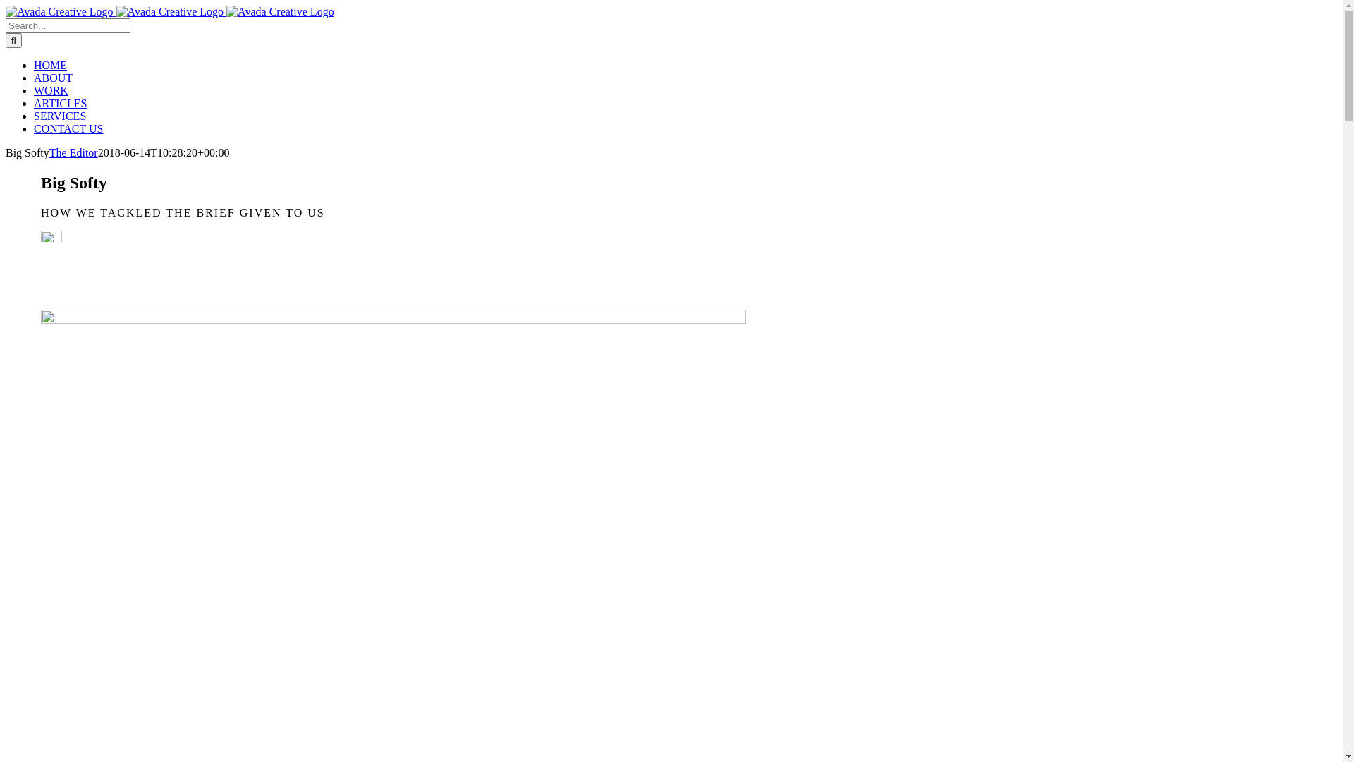 This screenshot has height=762, width=1354. What do you see at coordinates (394, 320) in the screenshot?
I see `creative-portfolio-2-1` at bounding box center [394, 320].